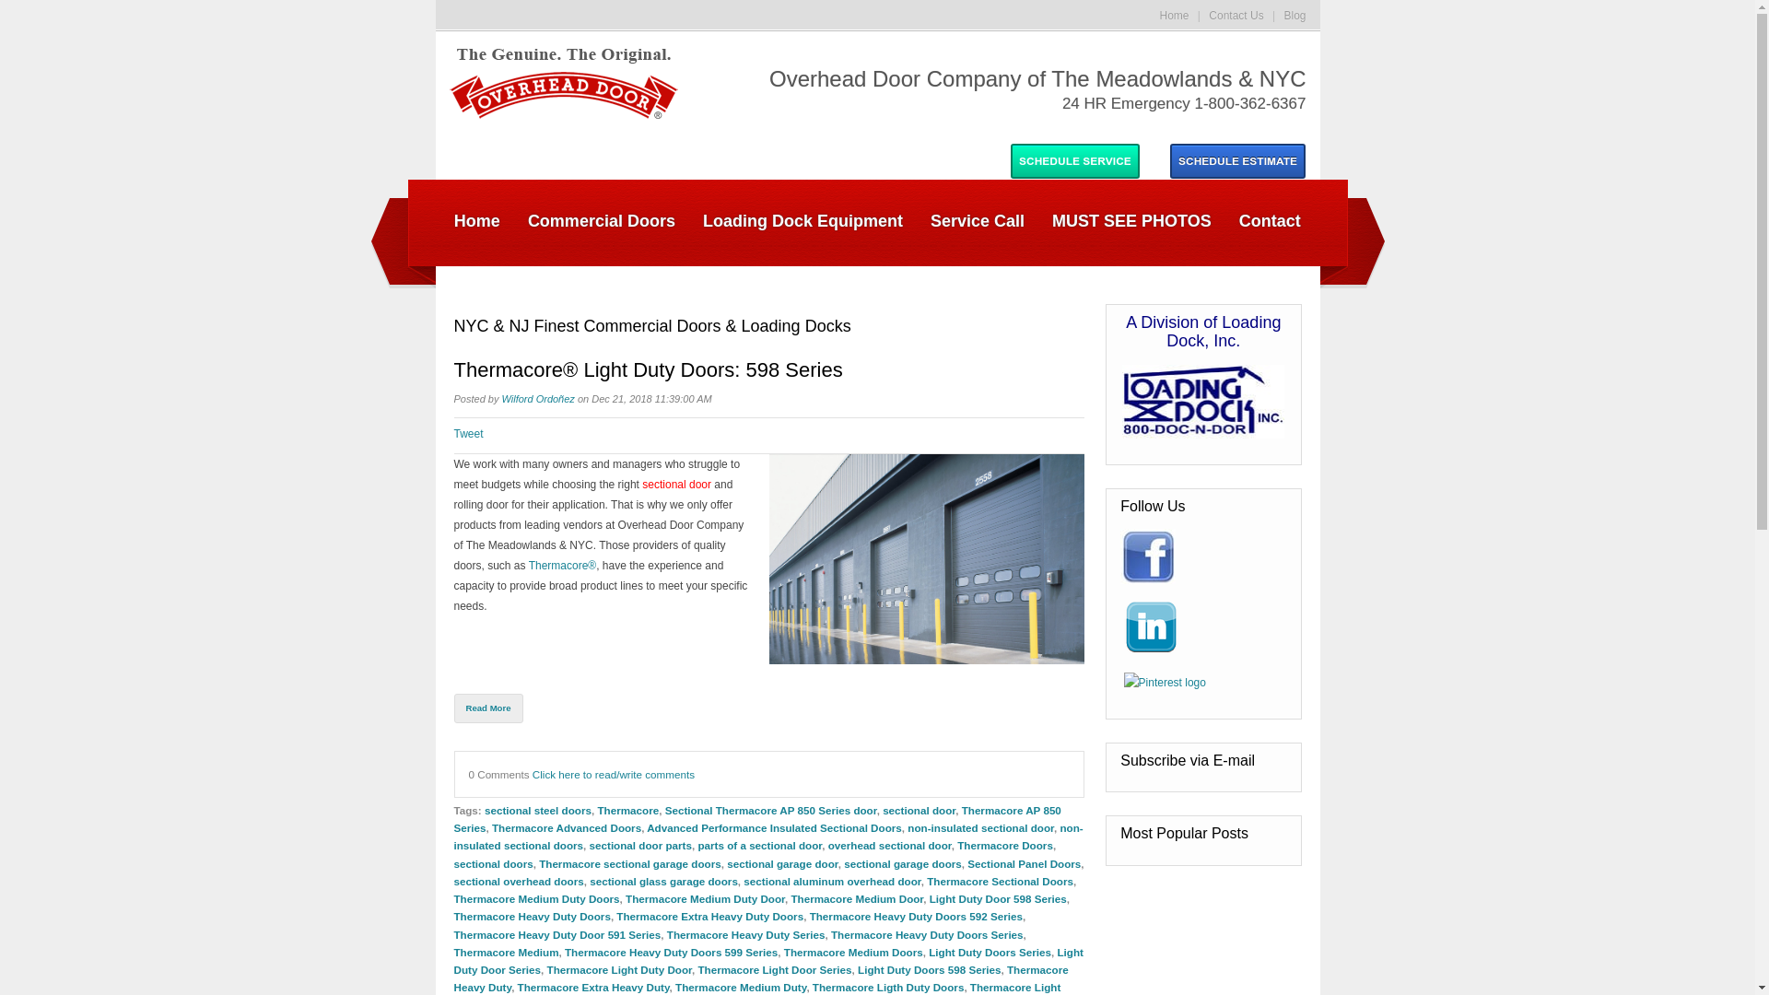 This screenshot has width=1769, height=995. I want to click on Commercial Doors, so click(602, 220).